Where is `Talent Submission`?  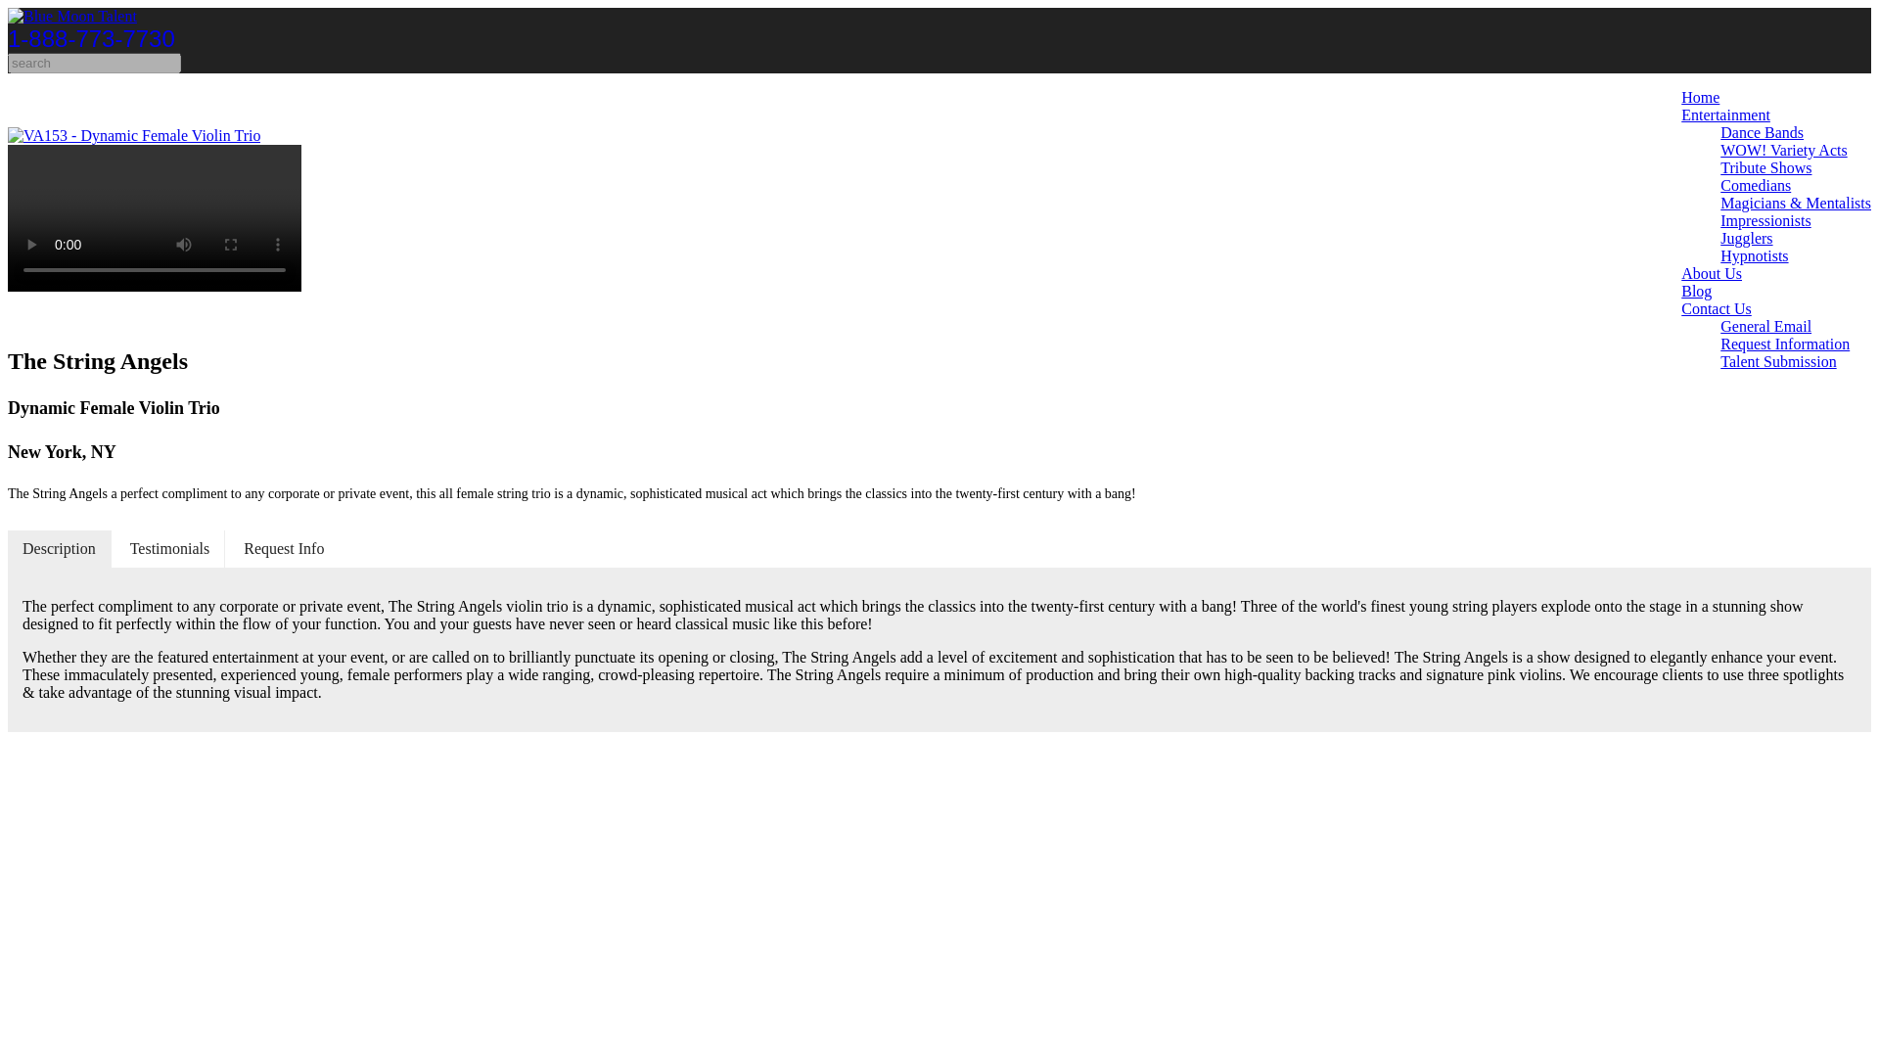
Talent Submission is located at coordinates (1777, 361).